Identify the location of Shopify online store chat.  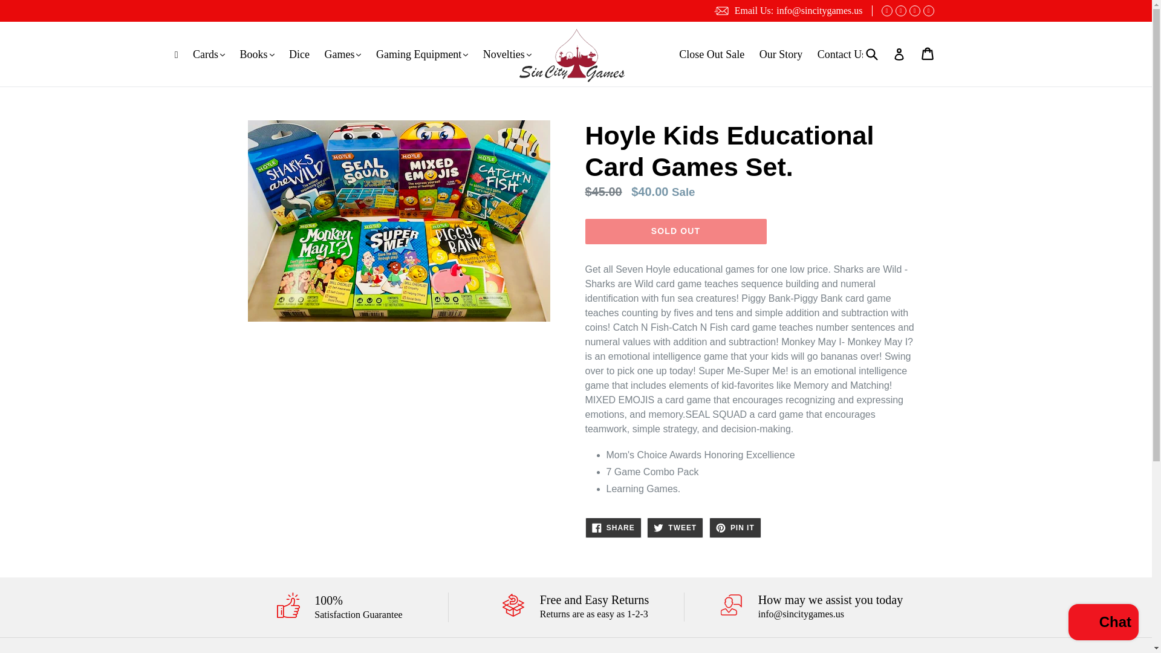
(1103, 623).